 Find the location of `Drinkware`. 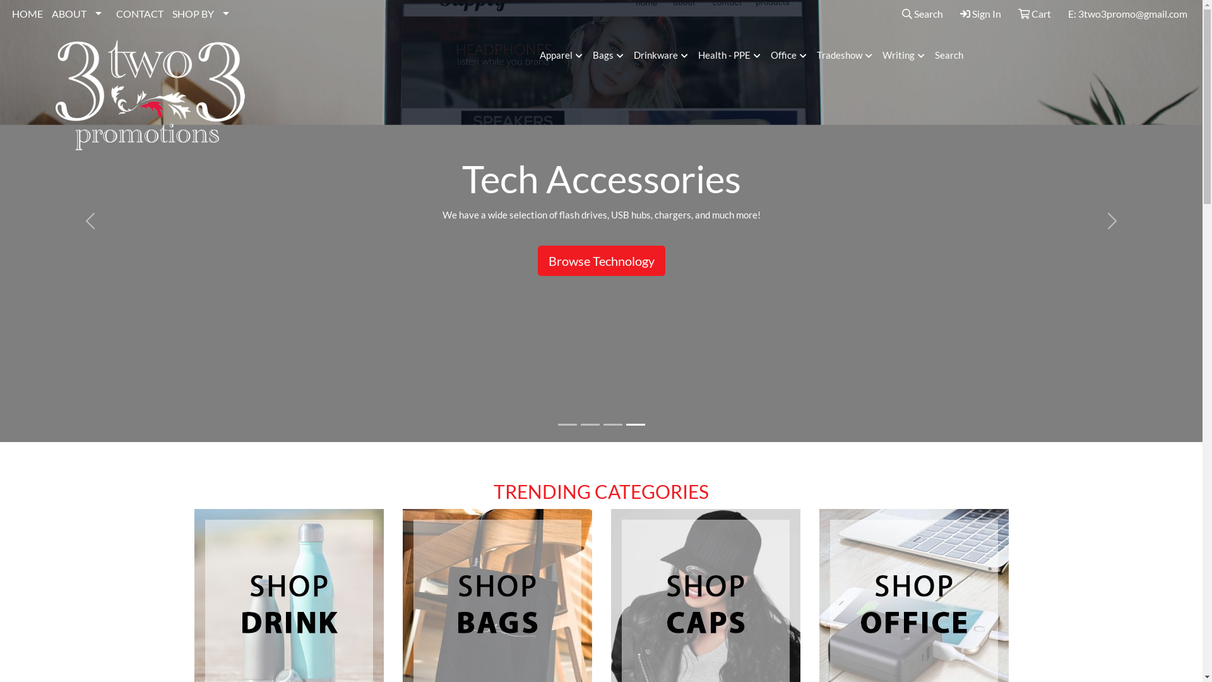

Drinkware is located at coordinates (661, 56).